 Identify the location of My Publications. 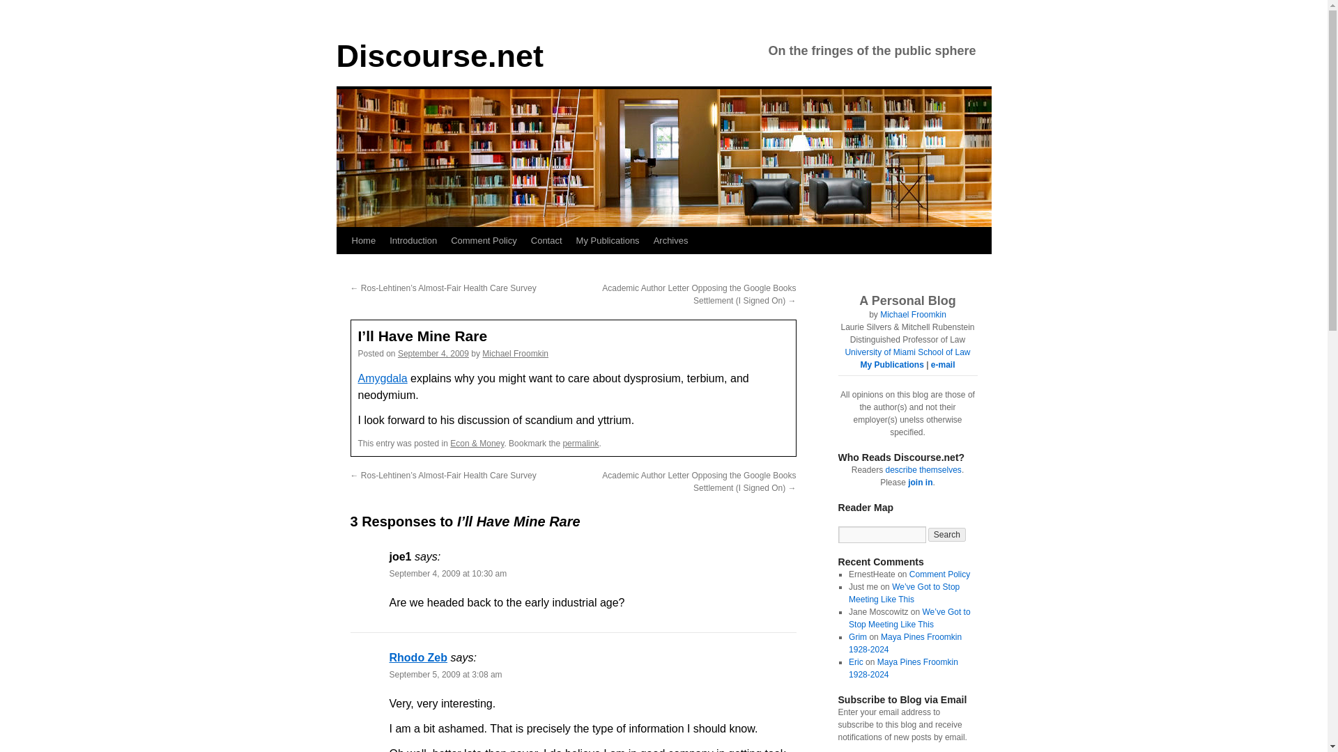
(891, 365).